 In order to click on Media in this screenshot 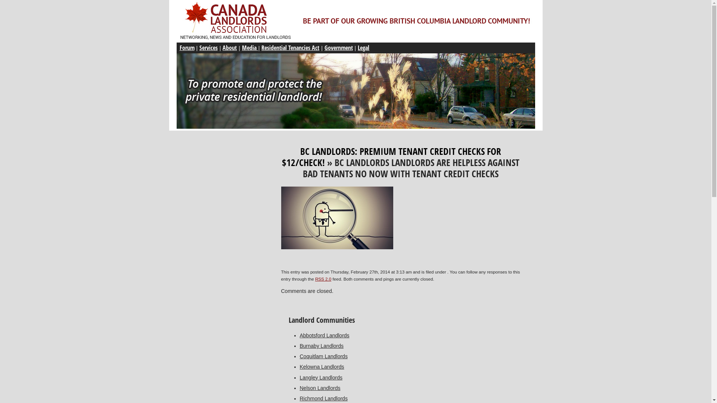, I will do `click(250, 48)`.